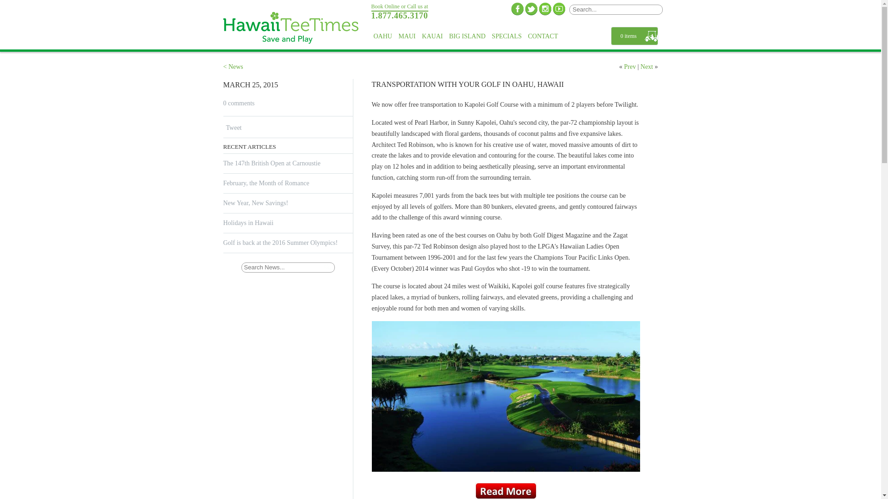 The height and width of the screenshot is (499, 888). Describe the element at coordinates (634, 36) in the screenshot. I see `0 items` at that location.